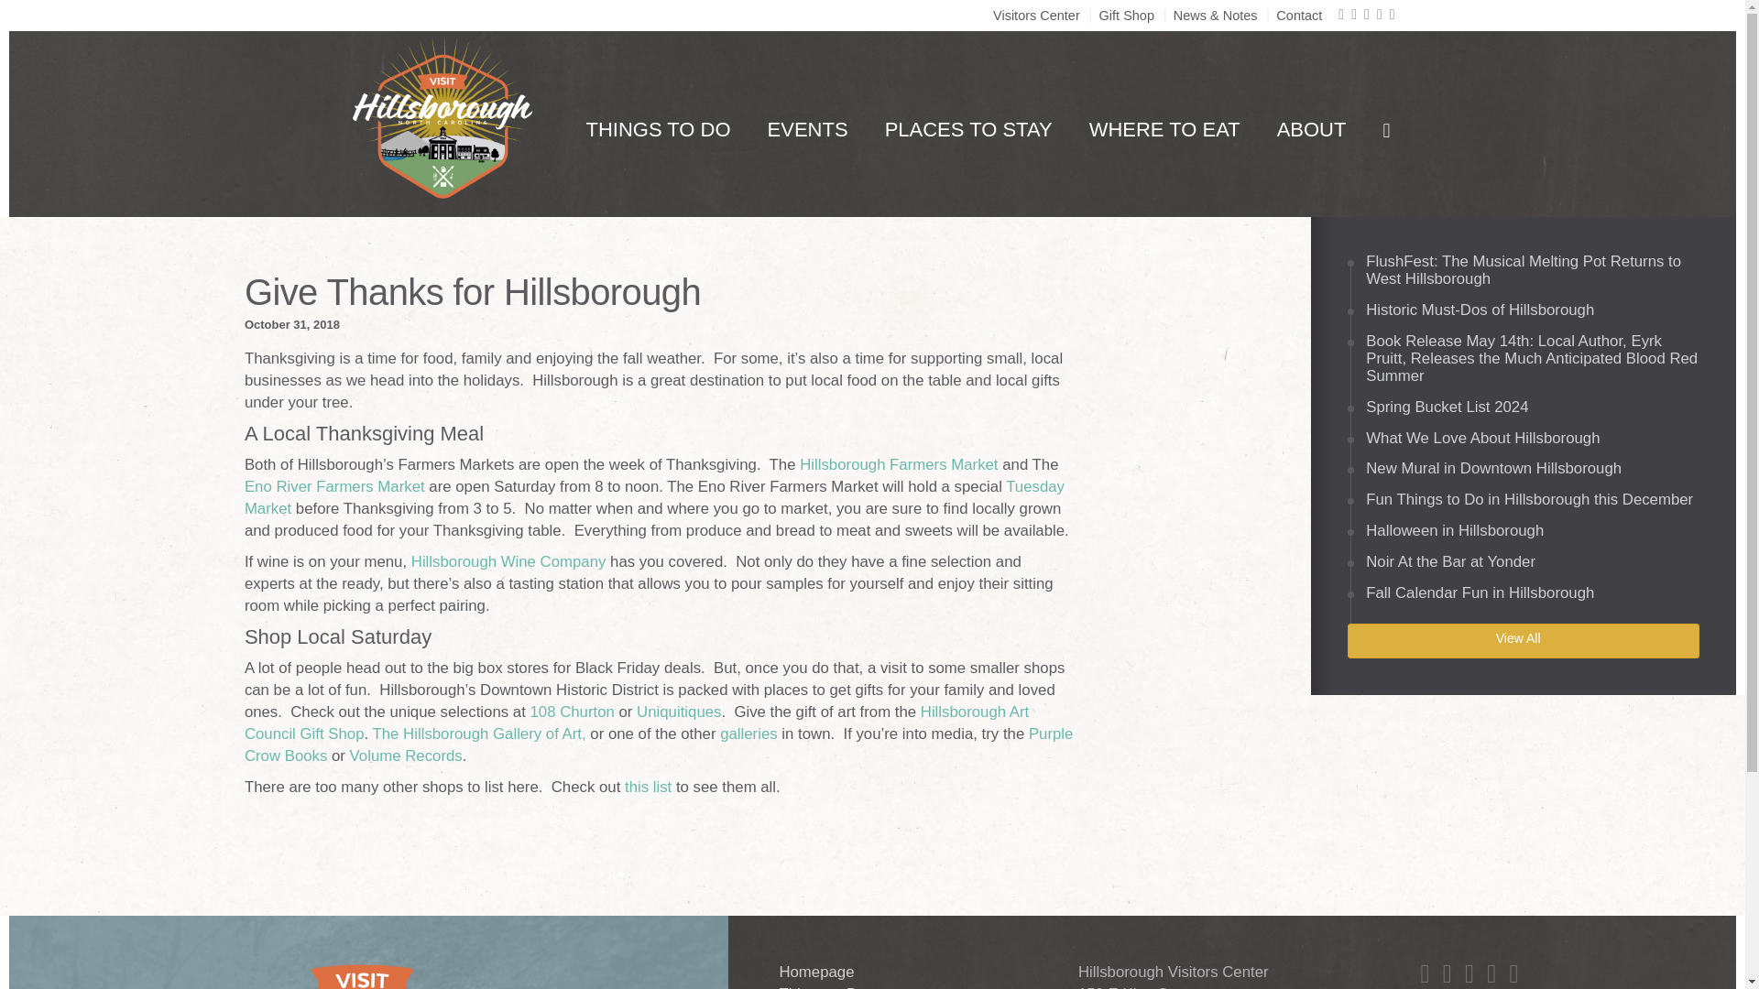 The width and height of the screenshot is (1759, 989). Describe the element at coordinates (1299, 15) in the screenshot. I see `Contact` at that location.